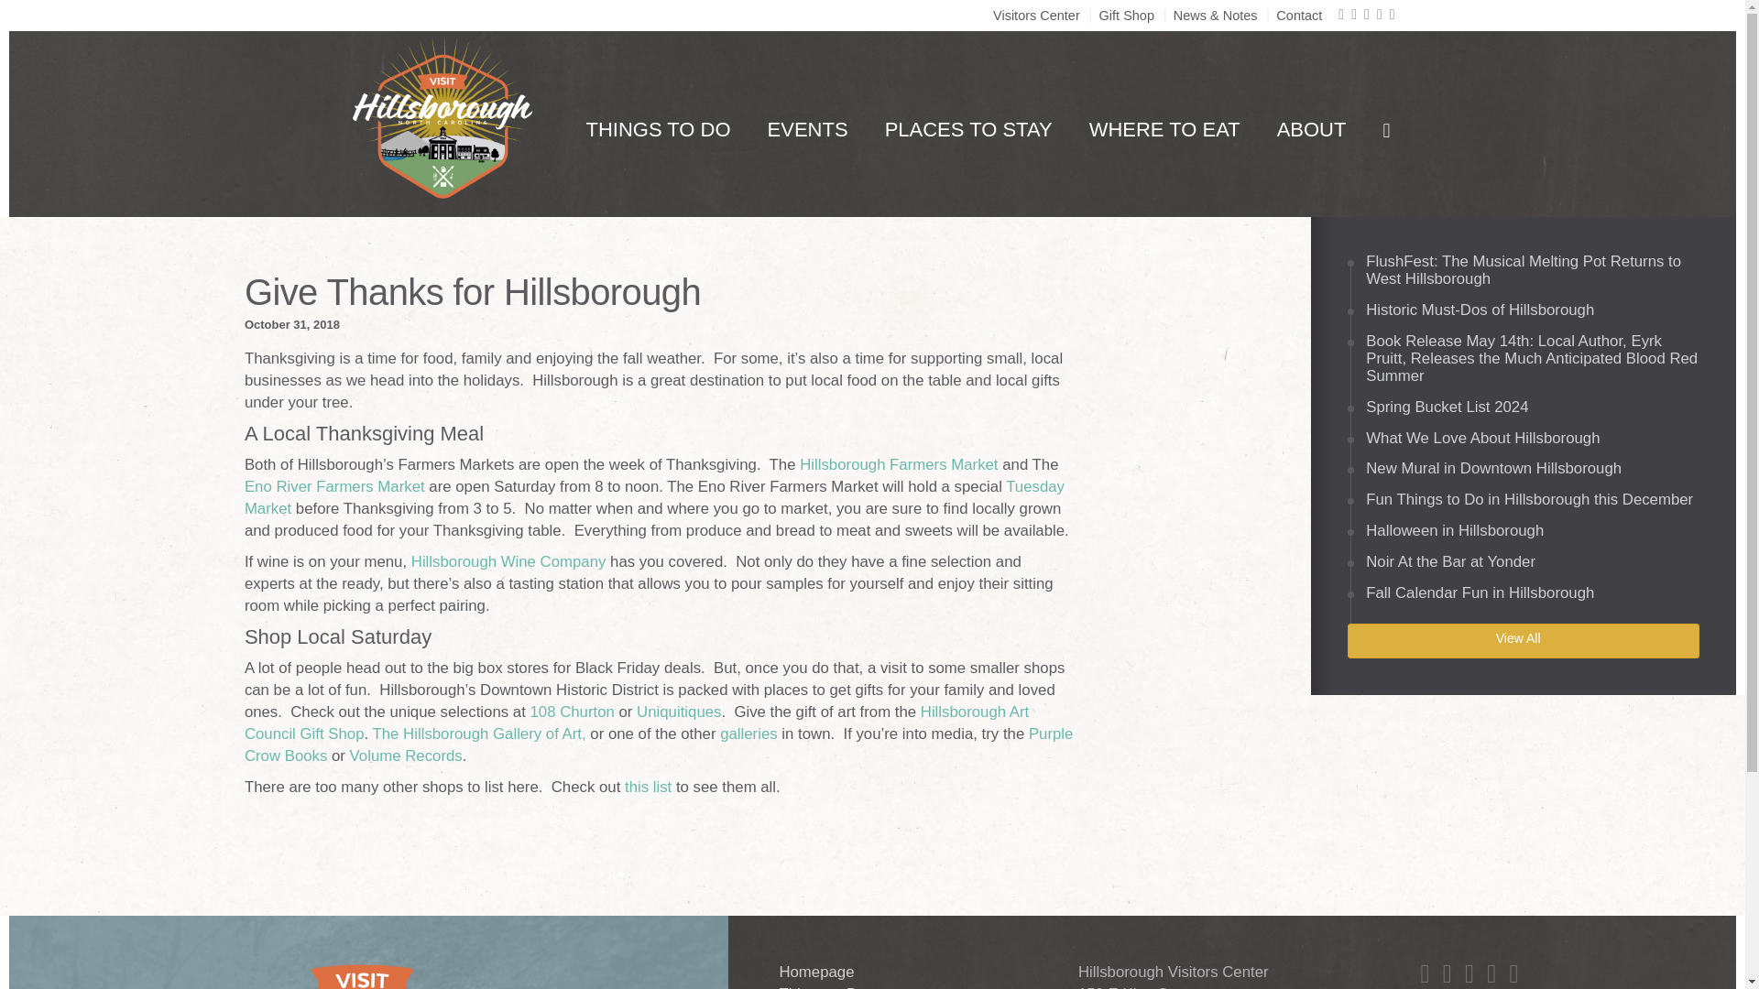 The width and height of the screenshot is (1759, 989). Describe the element at coordinates (1299, 15) in the screenshot. I see `Contact` at that location.